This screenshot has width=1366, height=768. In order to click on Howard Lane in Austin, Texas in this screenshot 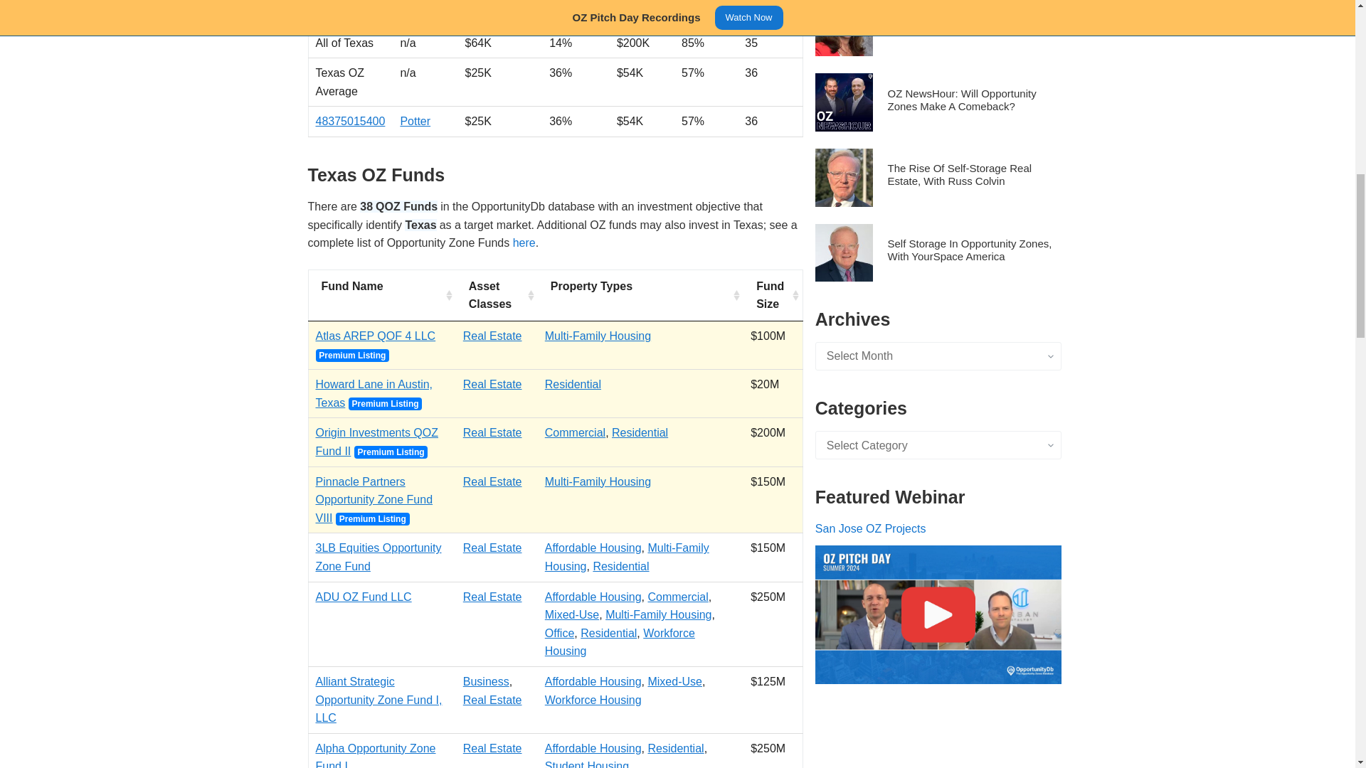, I will do `click(374, 393)`.